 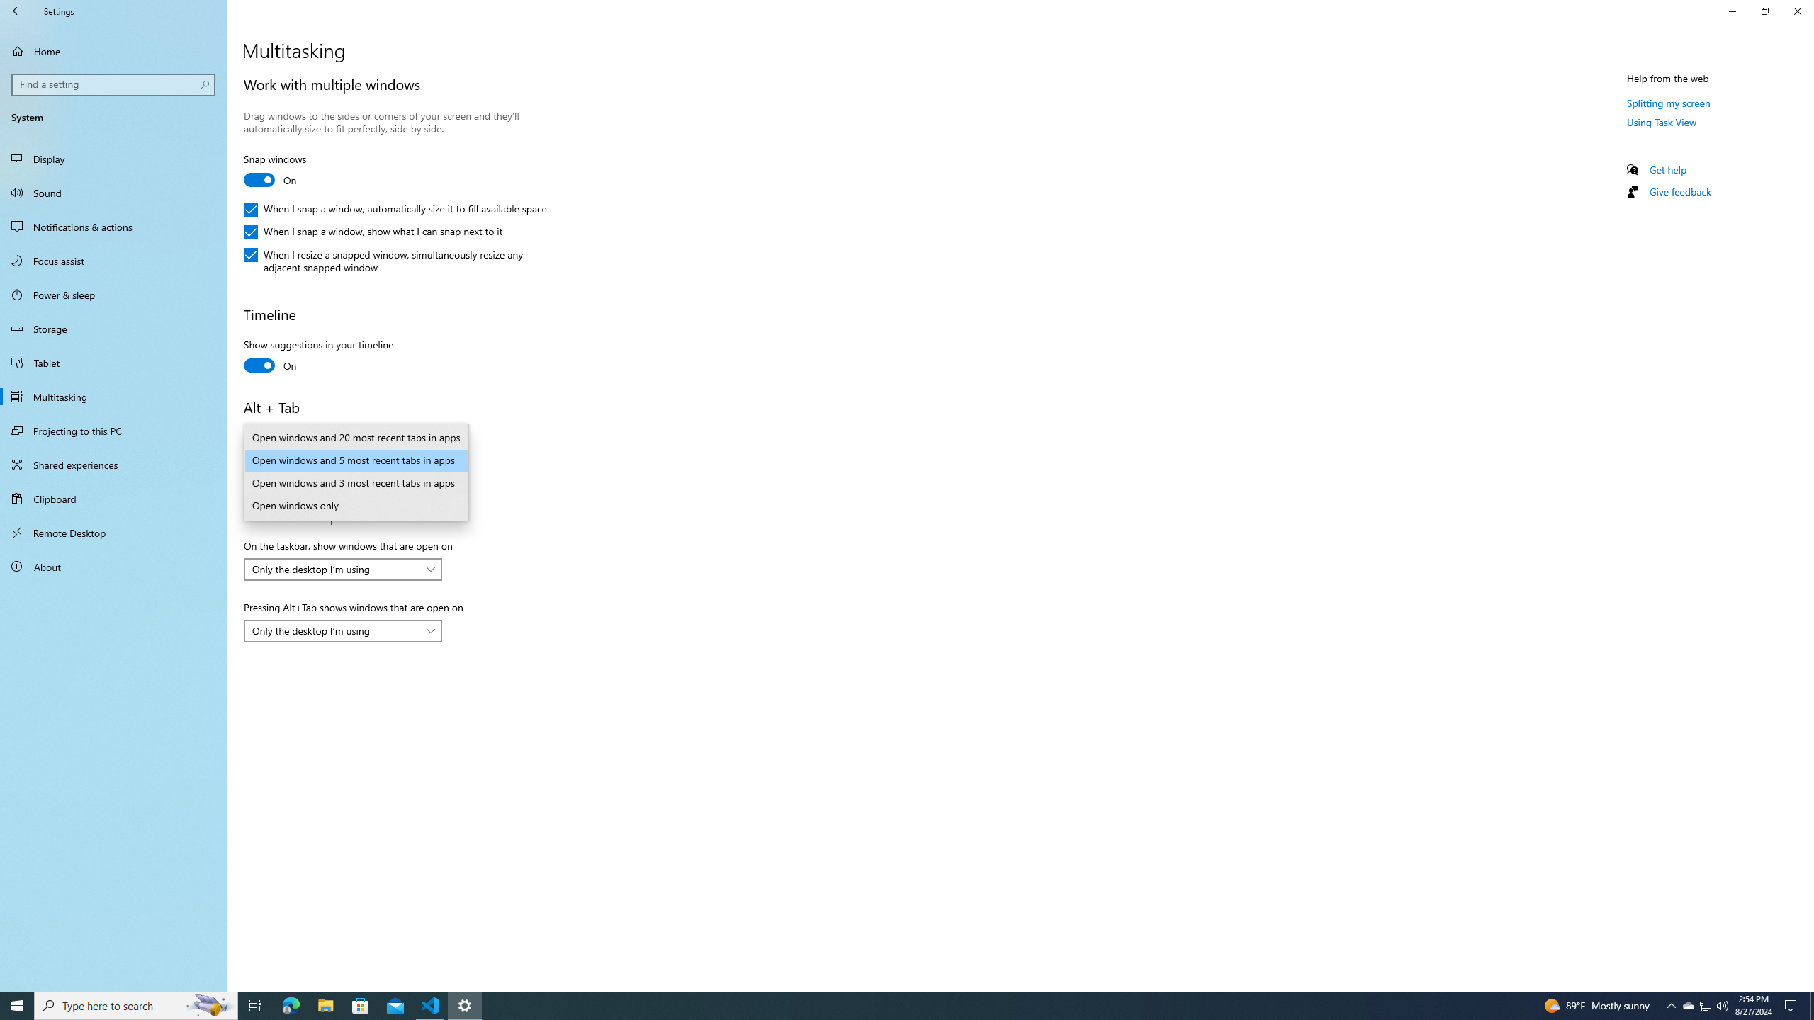 What do you see at coordinates (373, 232) in the screenshot?
I see `When I snap a window, show what I can snap next to it` at bounding box center [373, 232].